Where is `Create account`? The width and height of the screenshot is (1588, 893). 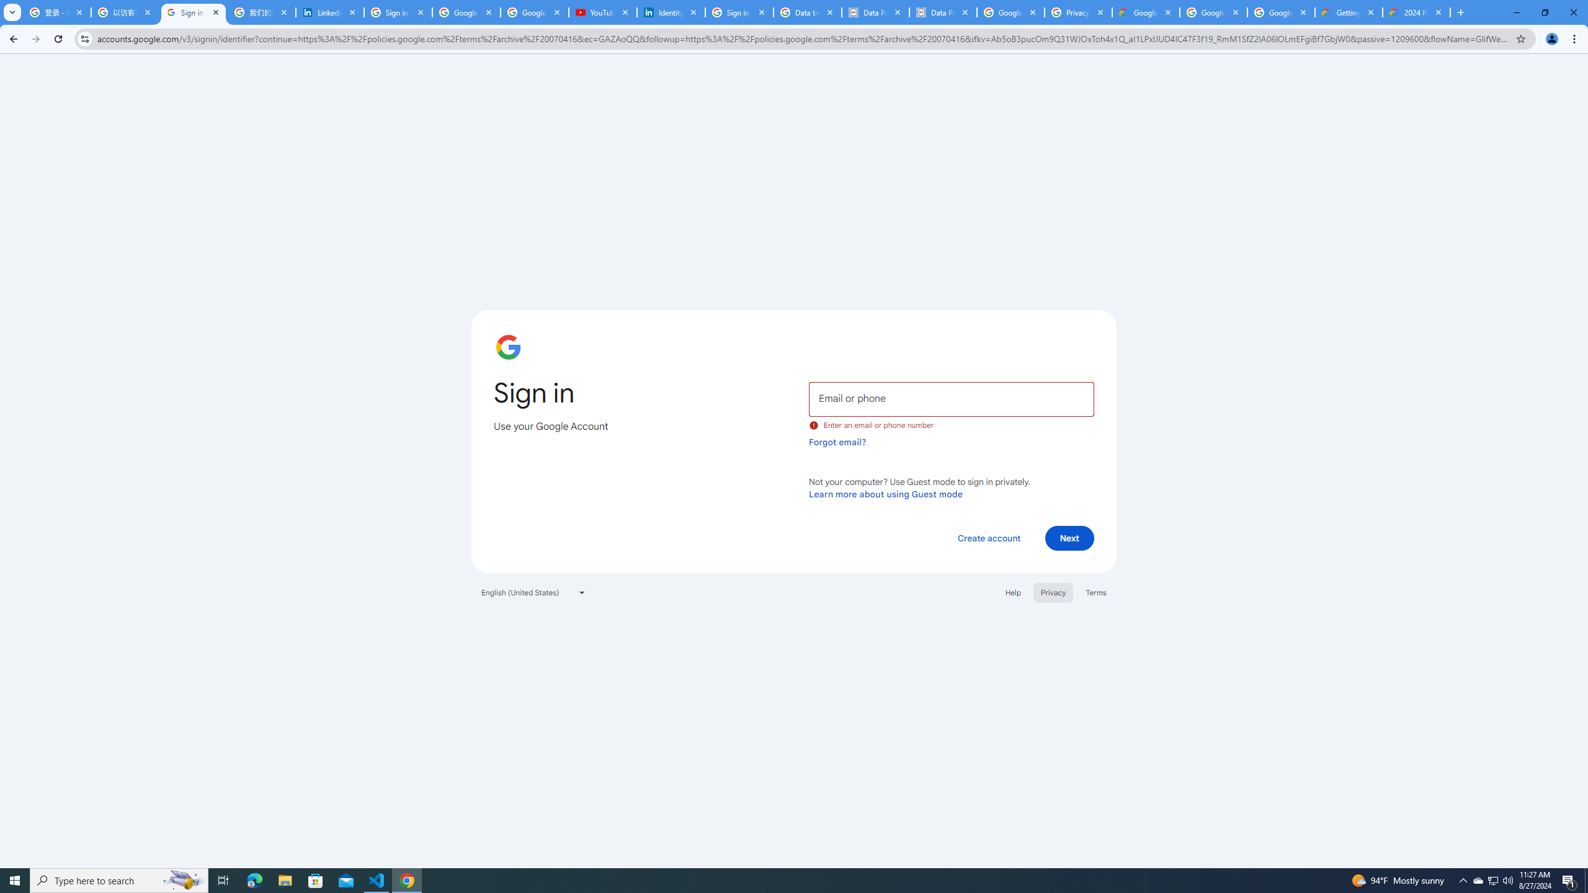
Create account is located at coordinates (988, 538).